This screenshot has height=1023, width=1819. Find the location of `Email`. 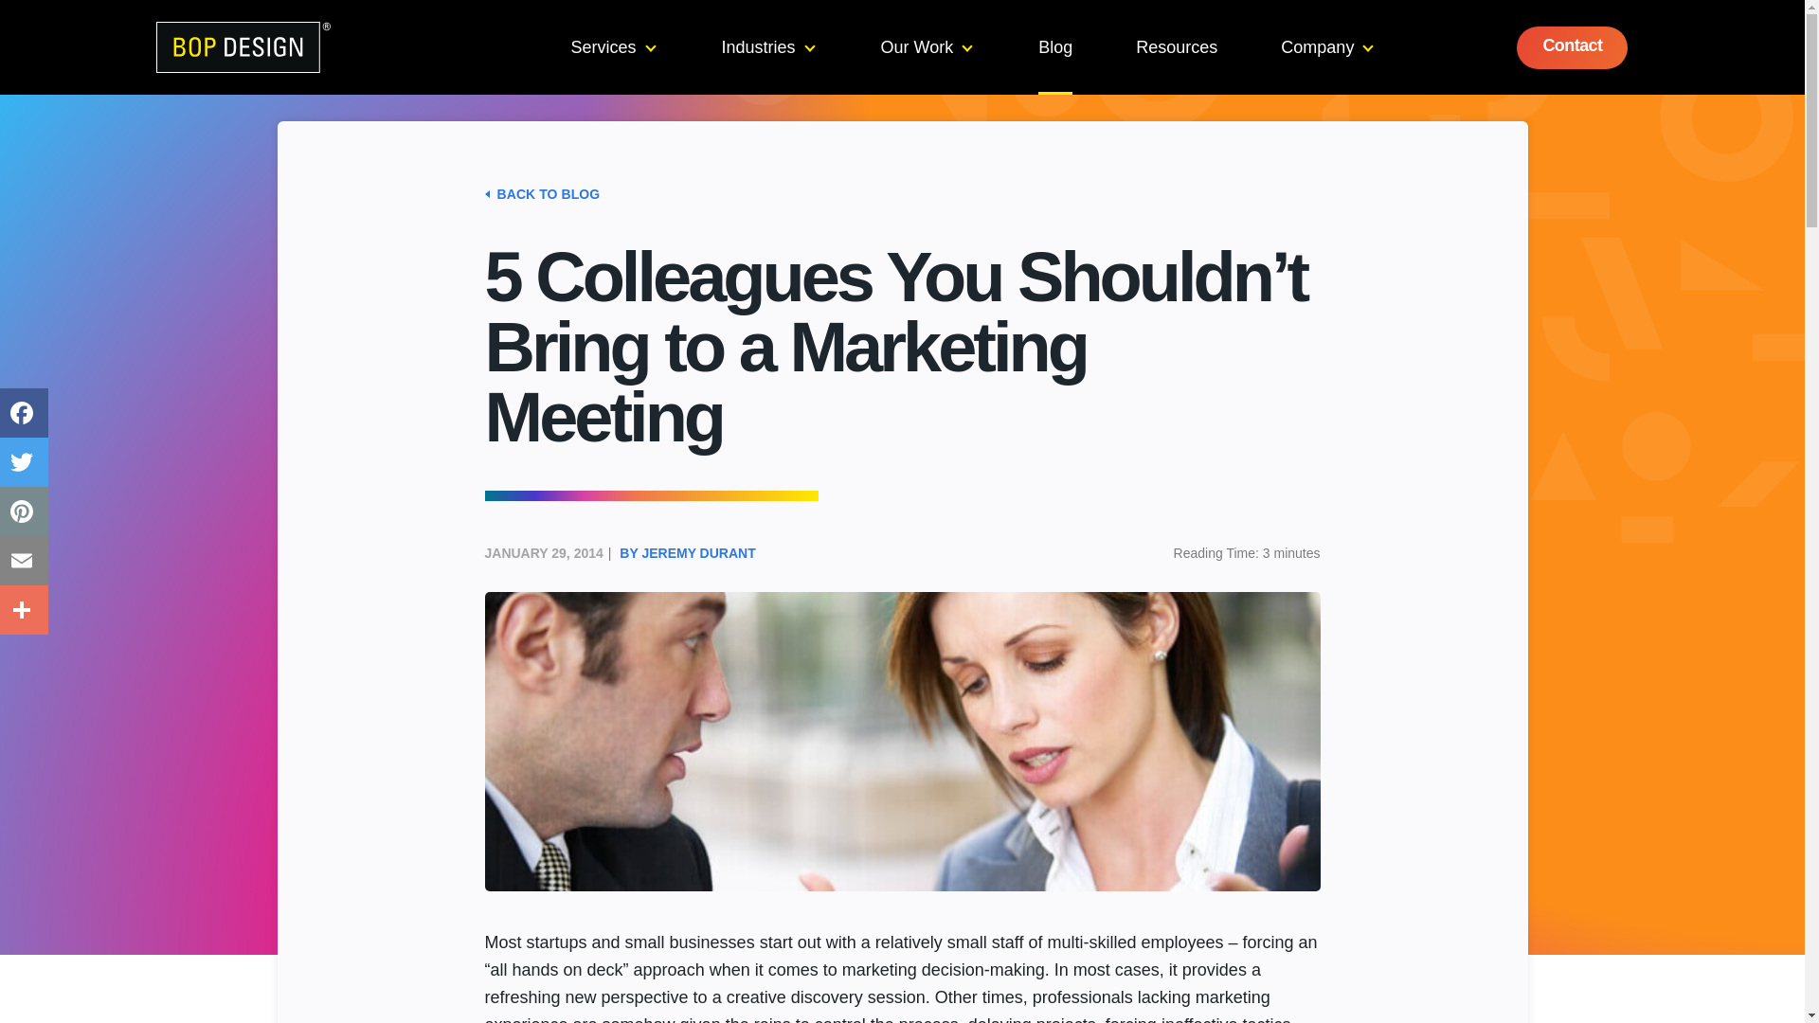

Email is located at coordinates (25, 560).